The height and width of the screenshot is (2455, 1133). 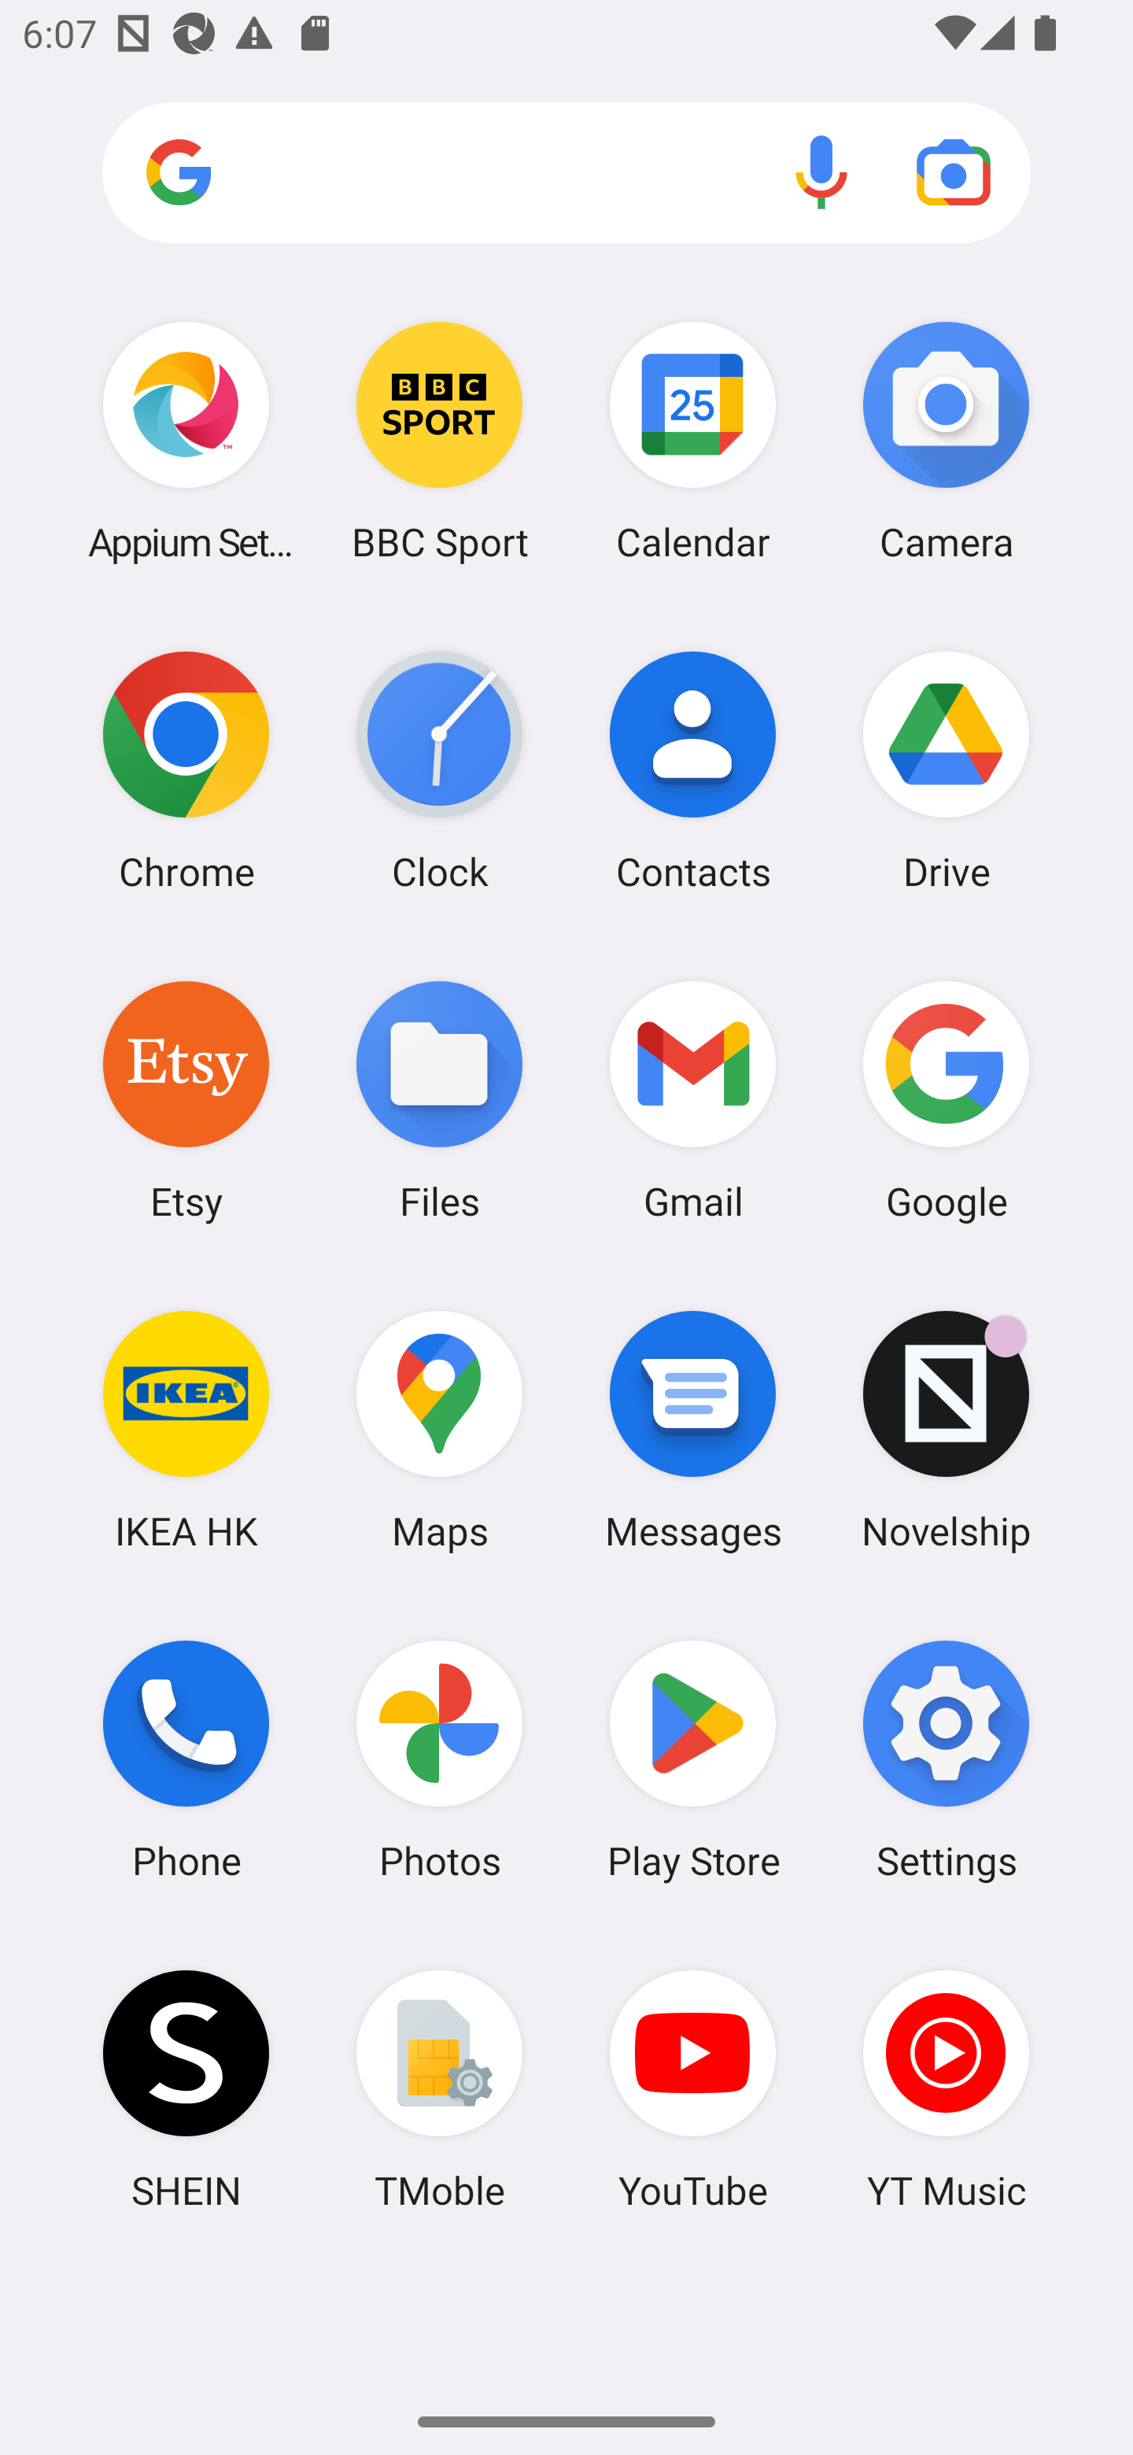 I want to click on Settings, so click(x=946, y=1760).